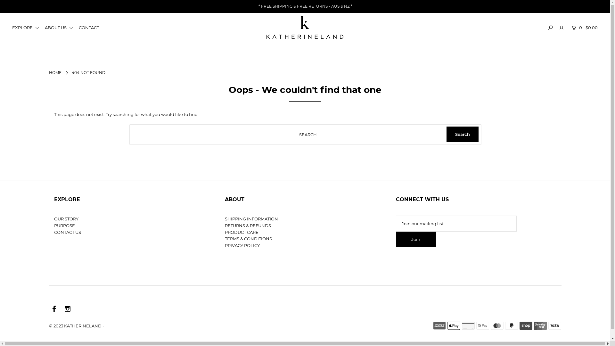 The width and height of the screenshot is (615, 346). What do you see at coordinates (251, 219) in the screenshot?
I see `SHIPPING INFORMATION` at bounding box center [251, 219].